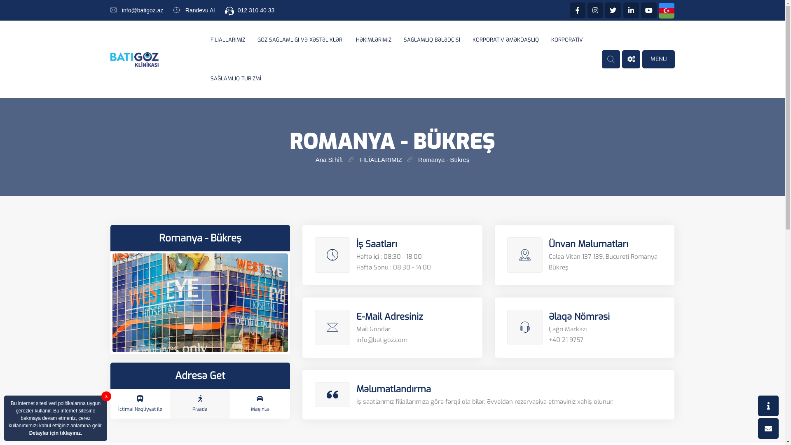 The image size is (791, 445). I want to click on info@batigoz.az, so click(143, 10).